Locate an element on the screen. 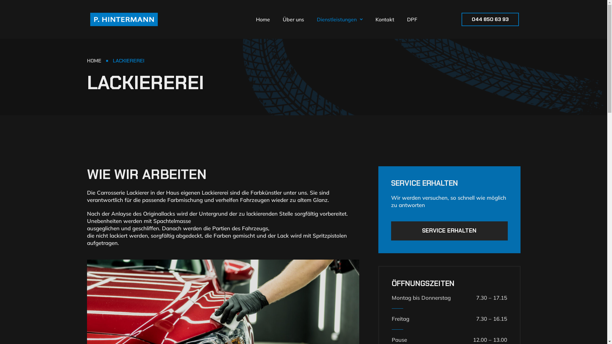  Dienstleistungen is located at coordinates (340, 19).